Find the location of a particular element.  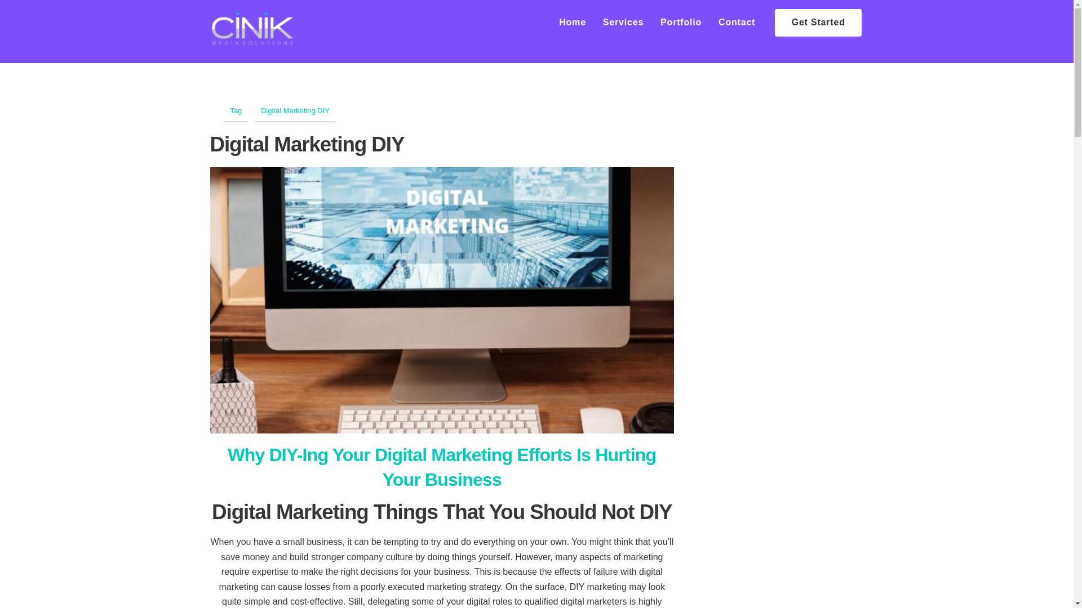

Services is located at coordinates (622, 23).